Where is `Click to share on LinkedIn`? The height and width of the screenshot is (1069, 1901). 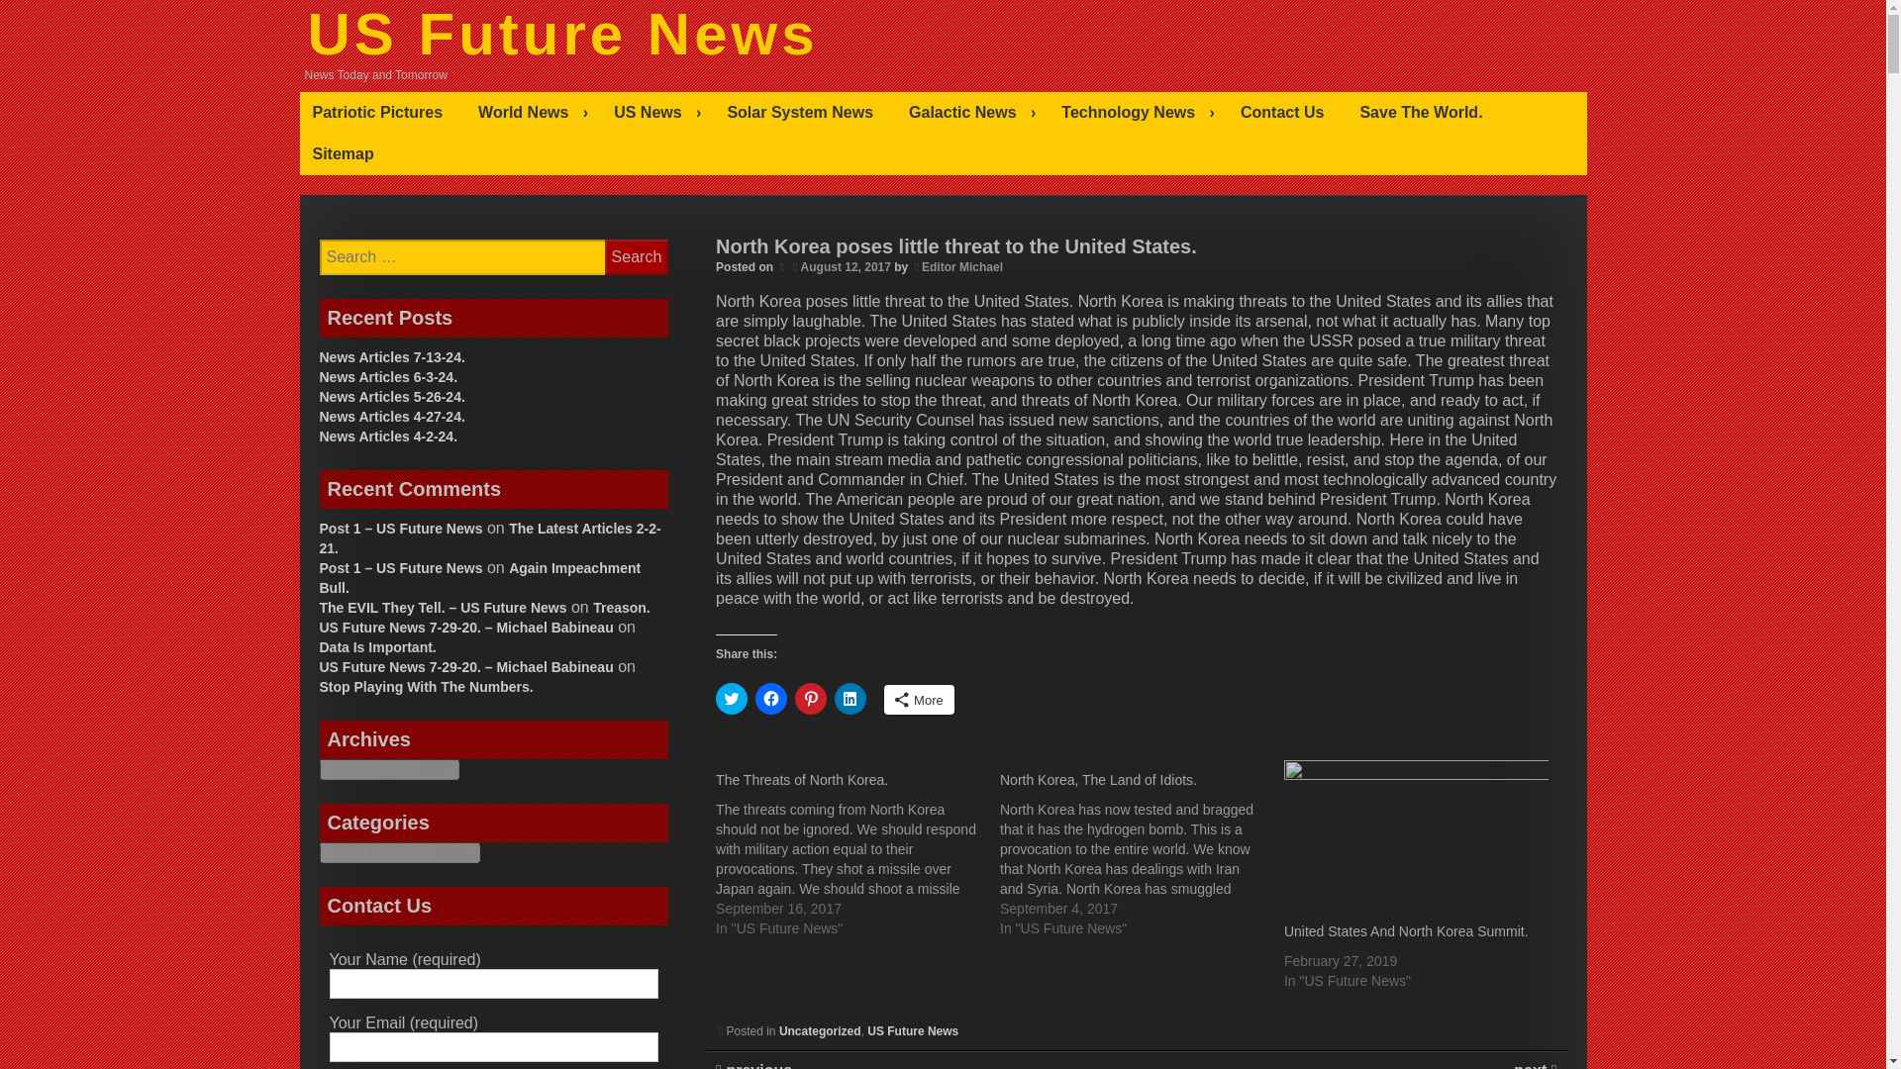
Click to share on LinkedIn is located at coordinates (850, 699).